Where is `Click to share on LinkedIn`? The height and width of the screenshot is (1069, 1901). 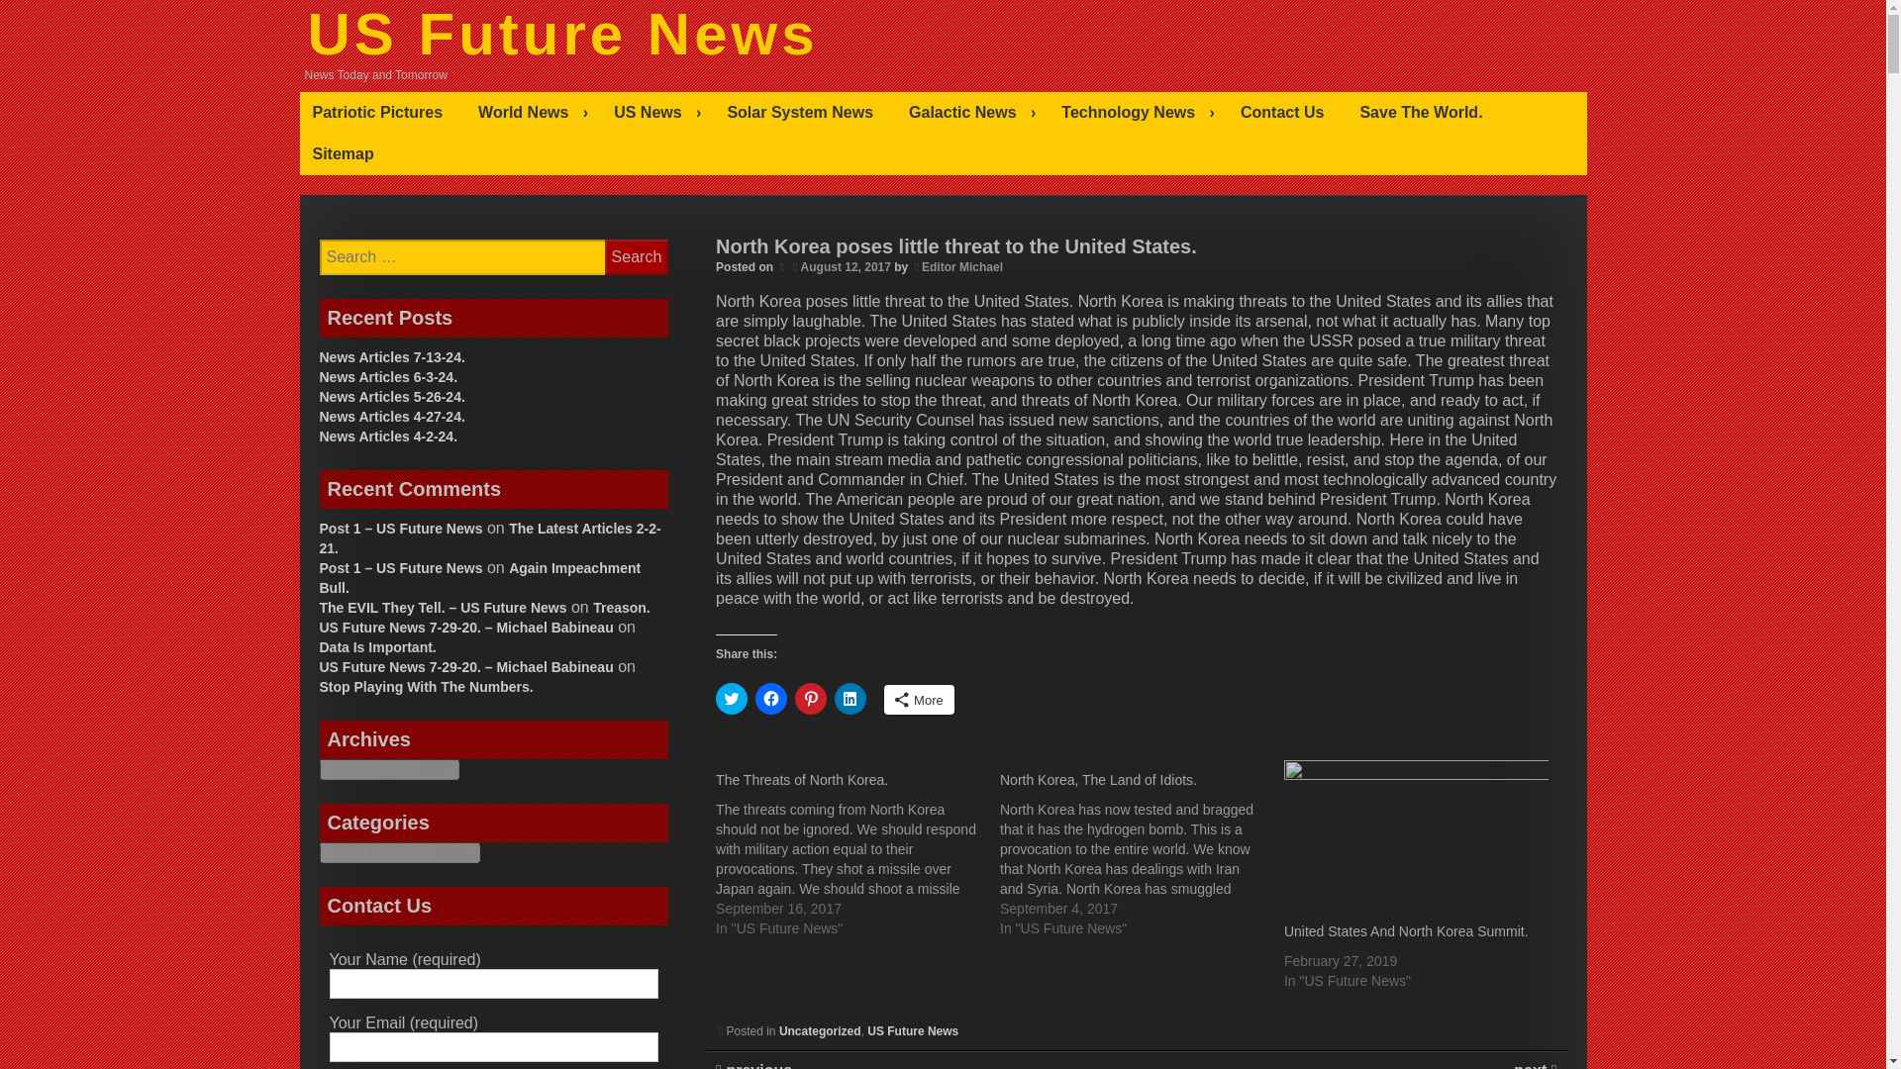
Click to share on LinkedIn is located at coordinates (850, 699).